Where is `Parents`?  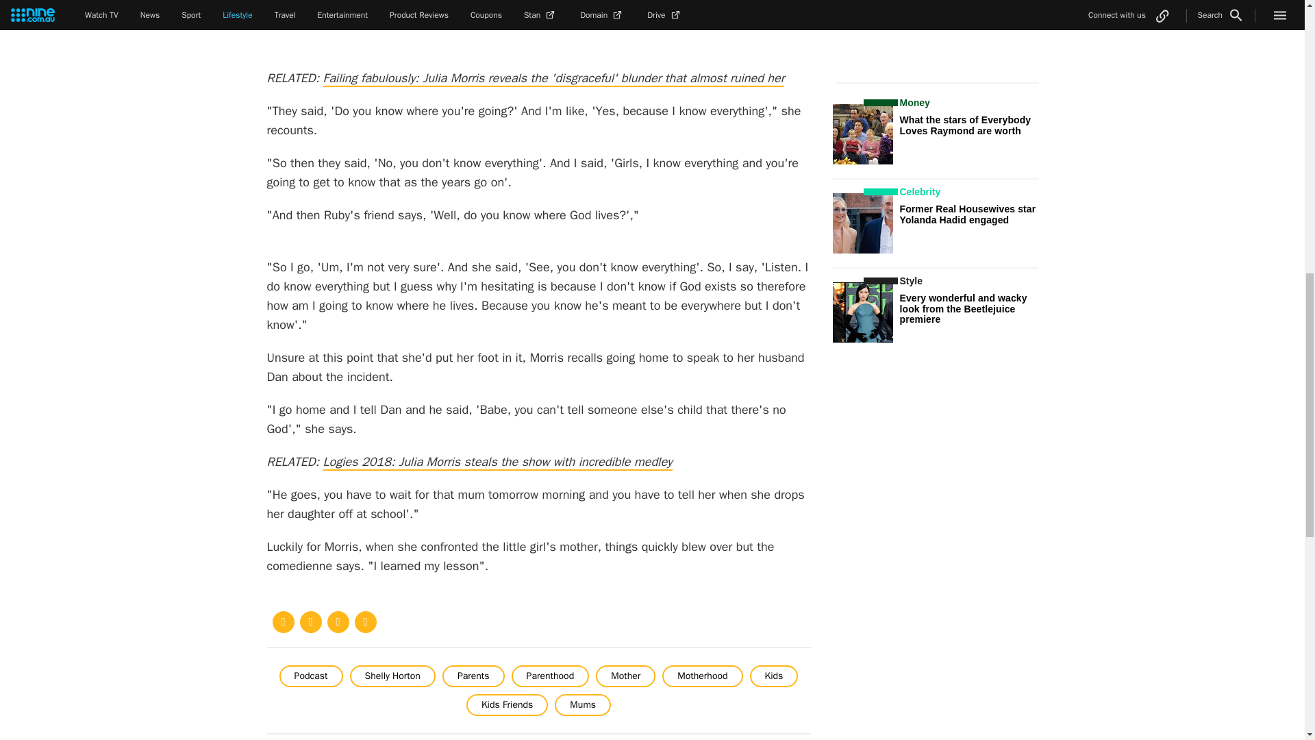 Parents is located at coordinates (473, 676).